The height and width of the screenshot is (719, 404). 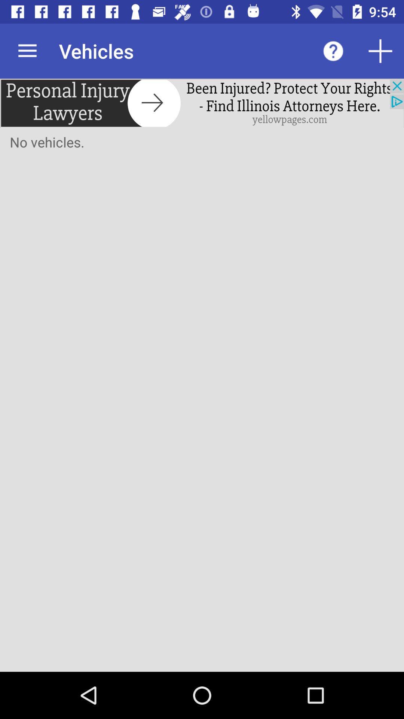 What do you see at coordinates (333, 51) in the screenshot?
I see `open help menu` at bounding box center [333, 51].